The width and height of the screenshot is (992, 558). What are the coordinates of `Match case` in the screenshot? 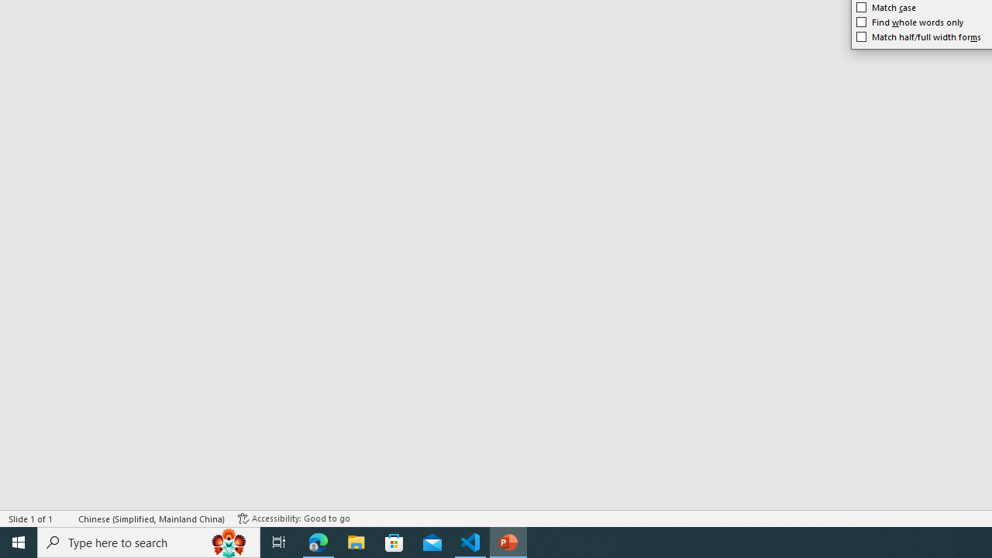 It's located at (887, 8).